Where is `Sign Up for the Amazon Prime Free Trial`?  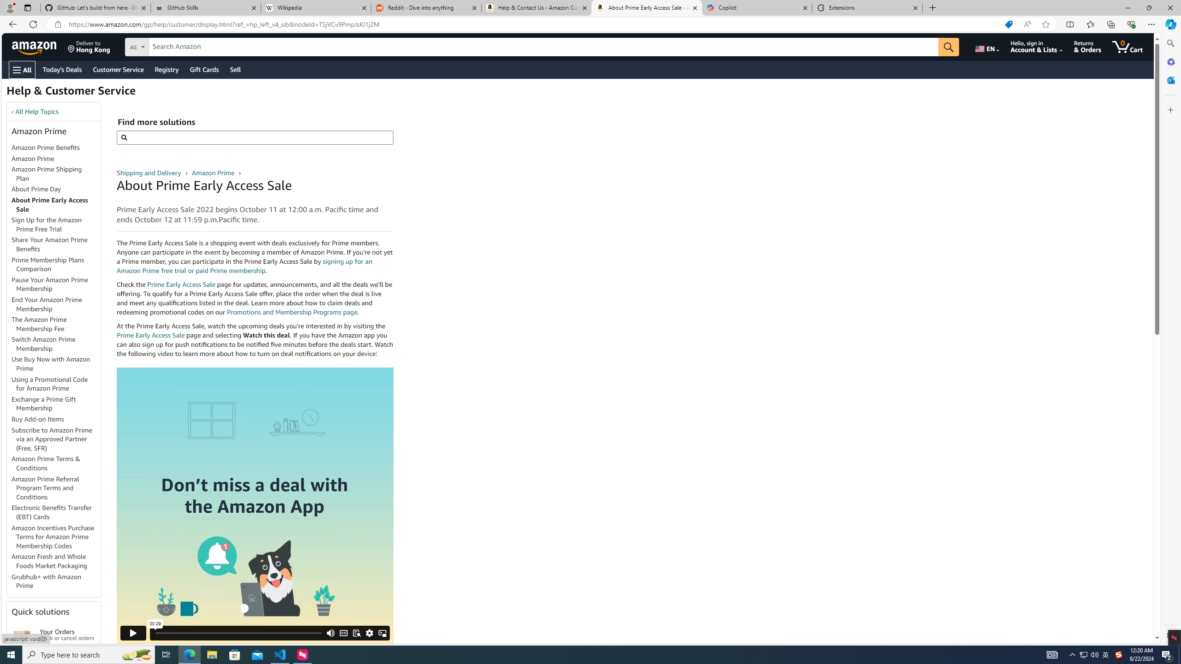 Sign Up for the Amazon Prime Free Trial is located at coordinates (47, 224).